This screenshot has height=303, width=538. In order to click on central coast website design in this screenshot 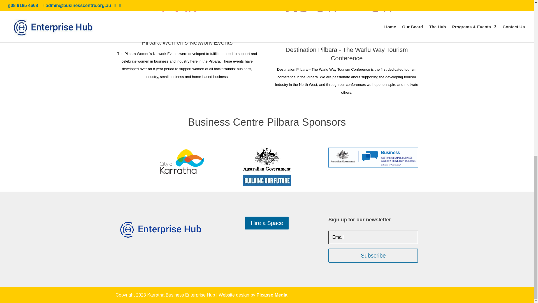, I will do `click(272, 295)`.